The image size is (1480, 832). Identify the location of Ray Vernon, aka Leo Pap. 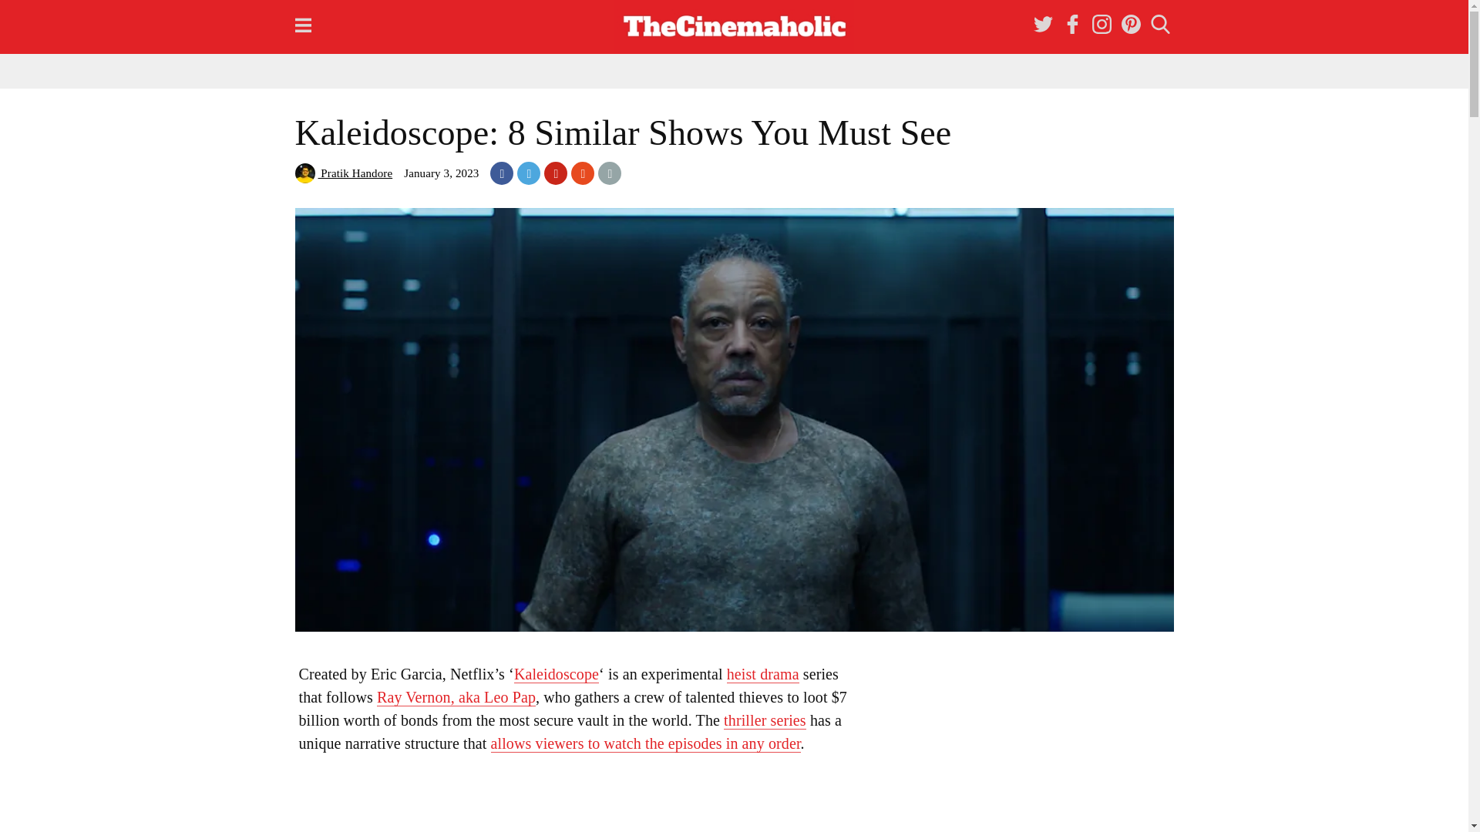
(456, 697).